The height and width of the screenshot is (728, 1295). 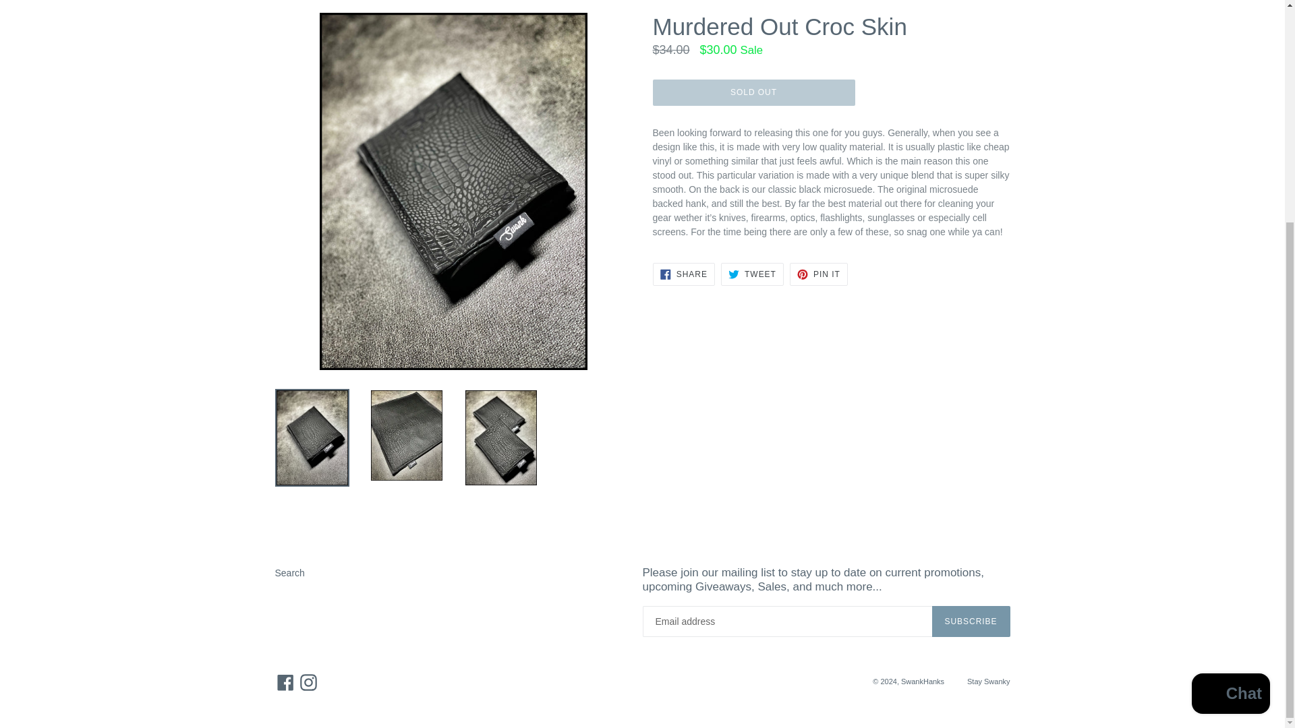 What do you see at coordinates (819, 274) in the screenshot?
I see `SOLD OUT` at bounding box center [819, 274].